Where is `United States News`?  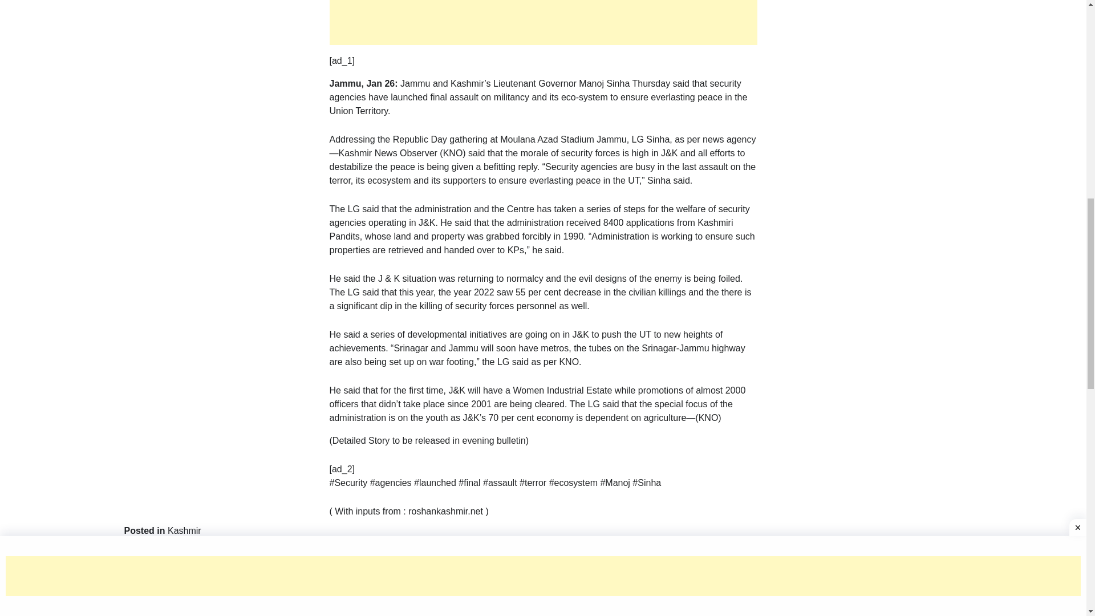
United States News is located at coordinates (755, 548).